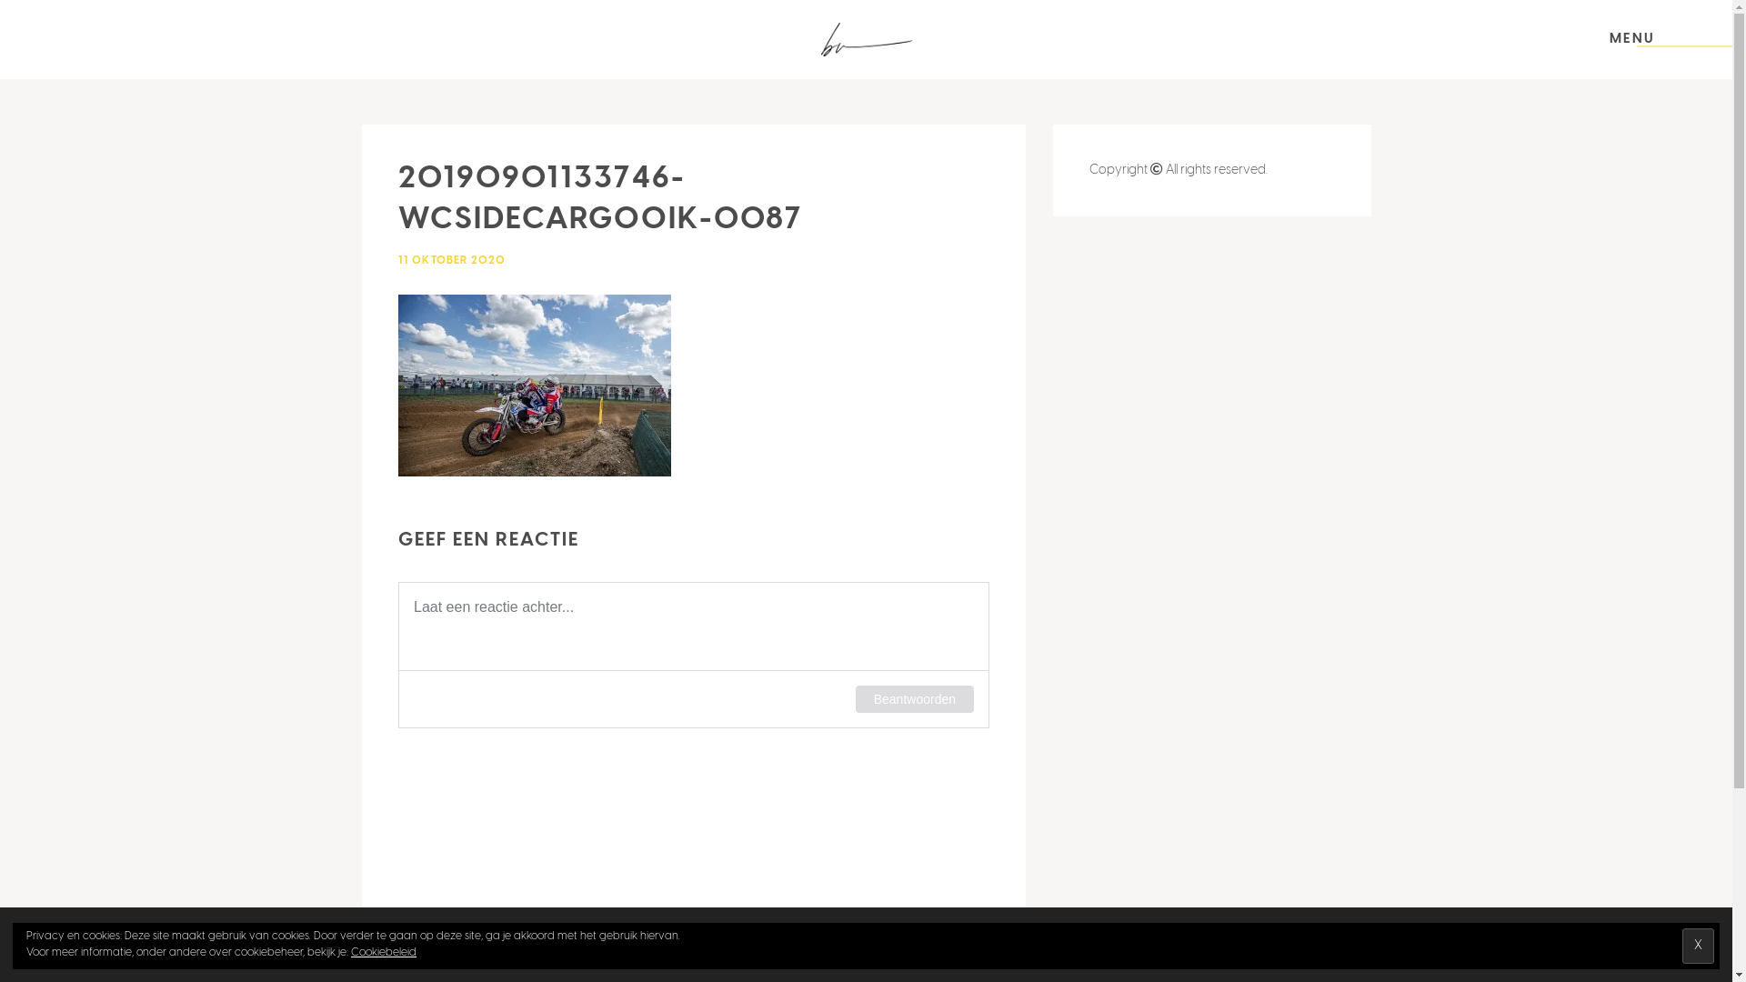 The width and height of the screenshot is (1746, 982). Describe the element at coordinates (1632, 38) in the screenshot. I see `MENU` at that location.